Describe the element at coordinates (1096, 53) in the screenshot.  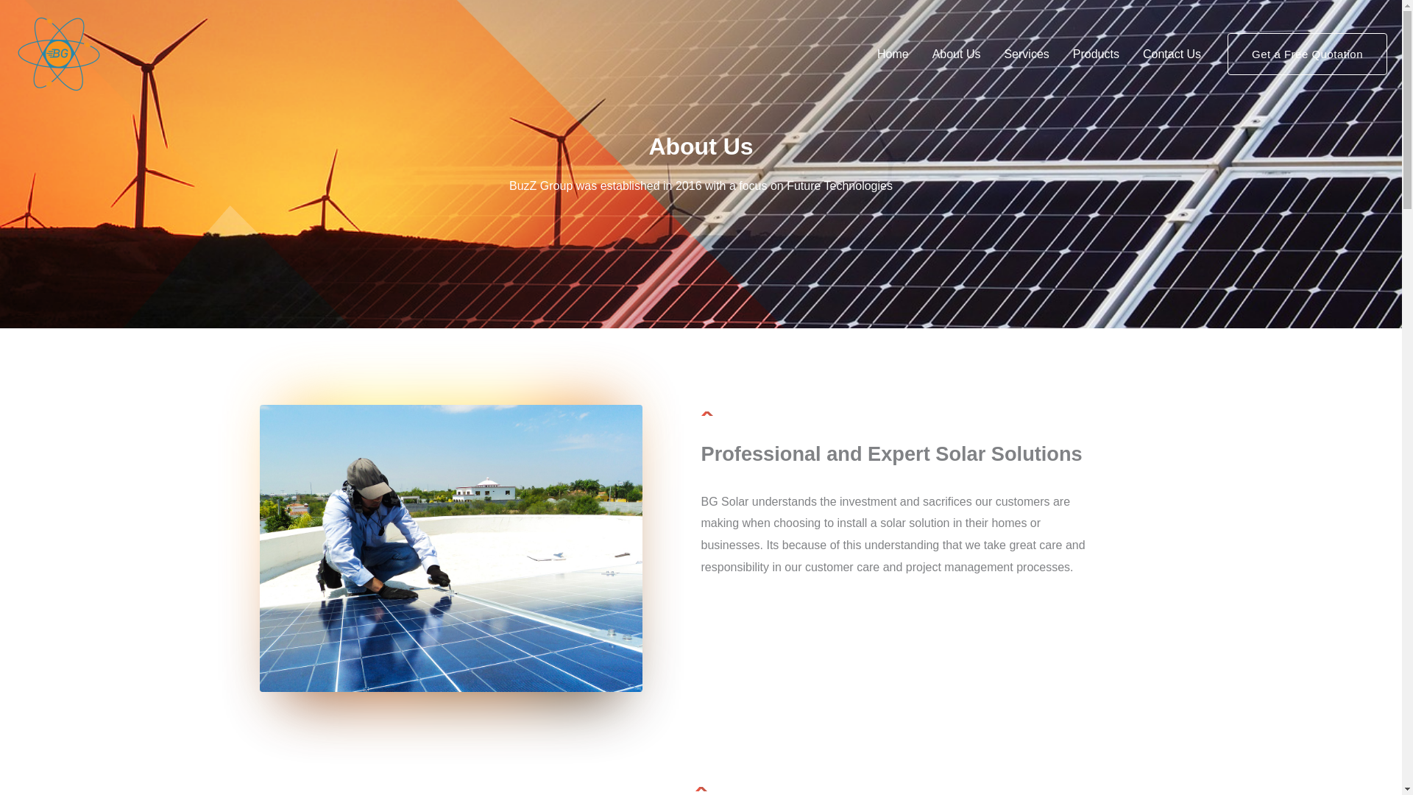
I see `Products` at that location.